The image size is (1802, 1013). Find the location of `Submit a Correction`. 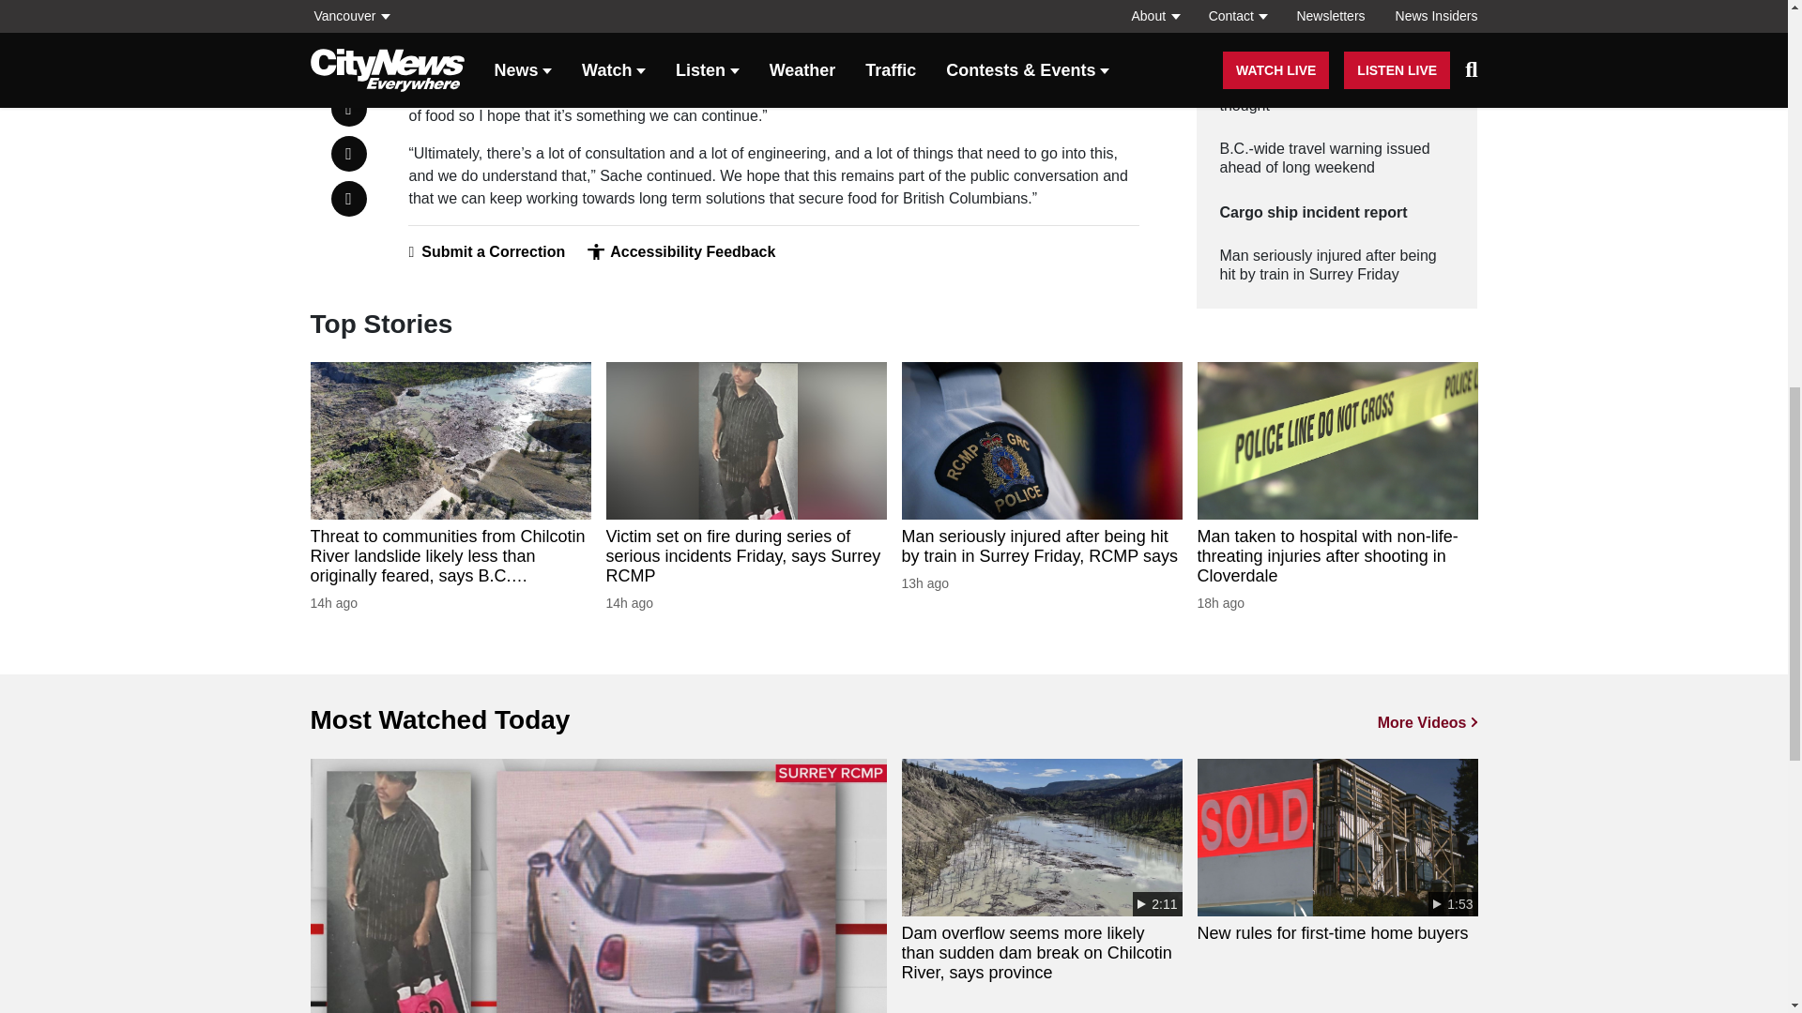

Submit a Correction is located at coordinates (486, 251).